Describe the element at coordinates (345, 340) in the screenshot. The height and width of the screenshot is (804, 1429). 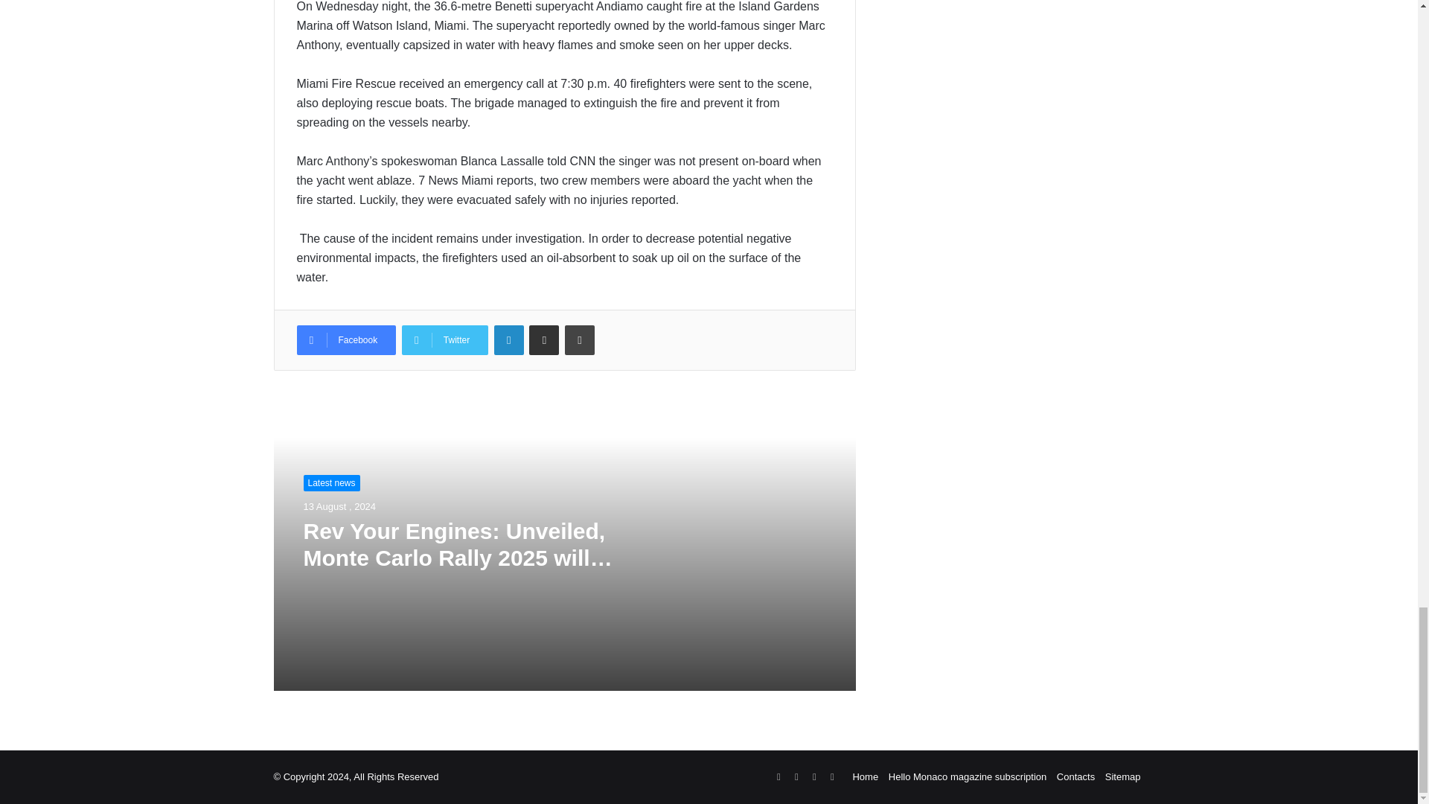
I see `Facebook` at that location.